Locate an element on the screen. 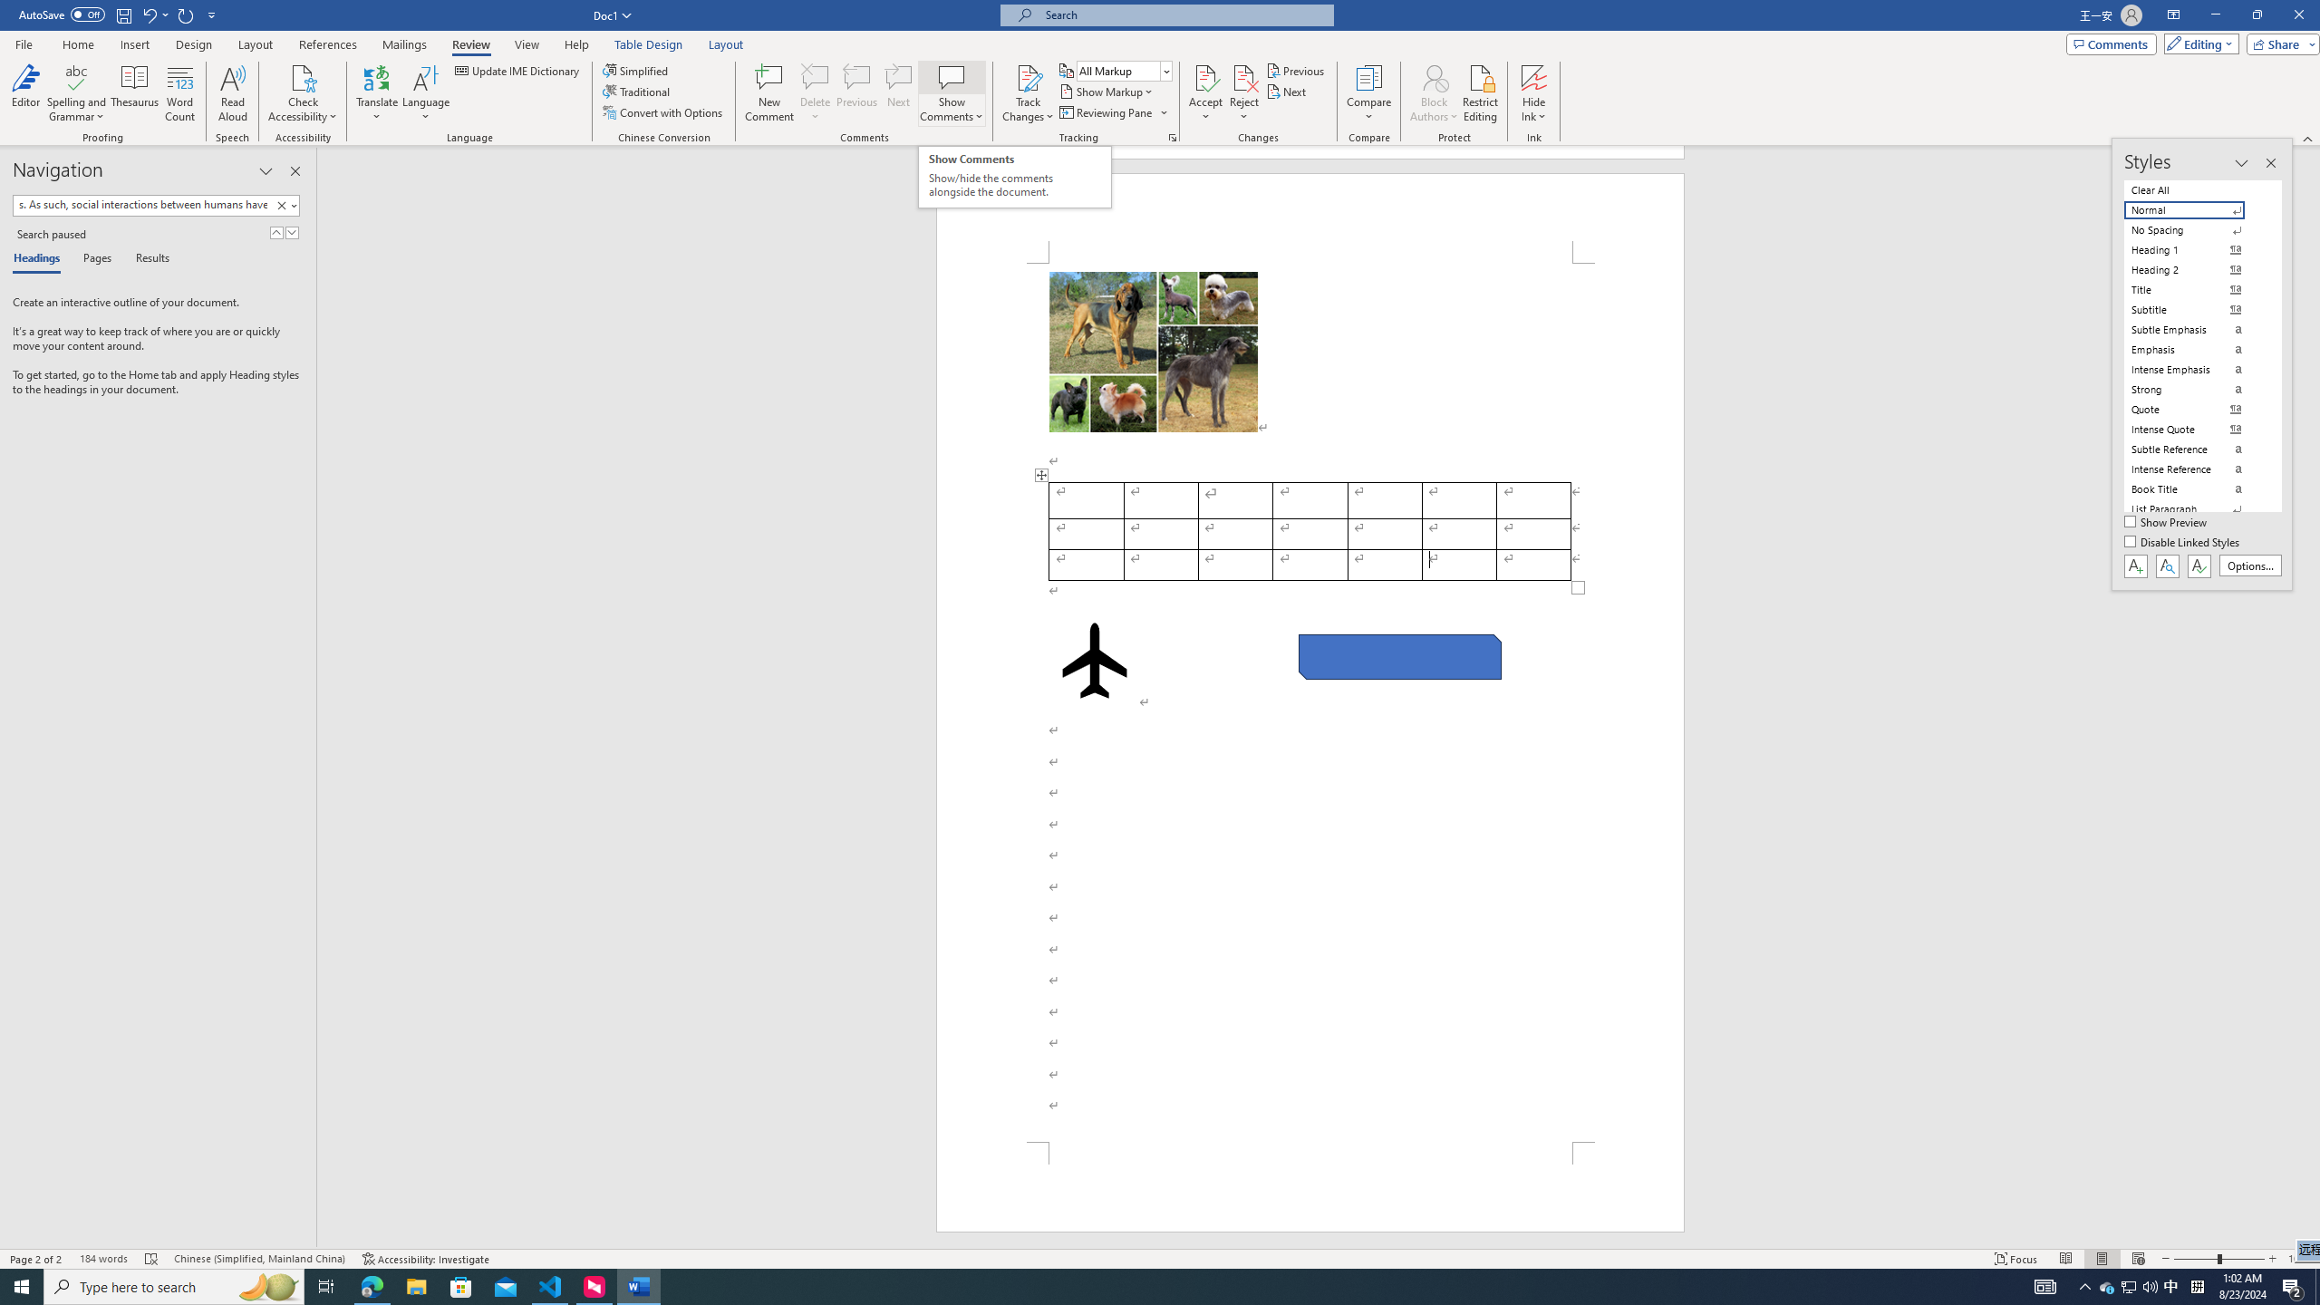 The image size is (2320, 1305). Airplane with solid fill is located at coordinates (1093, 661).